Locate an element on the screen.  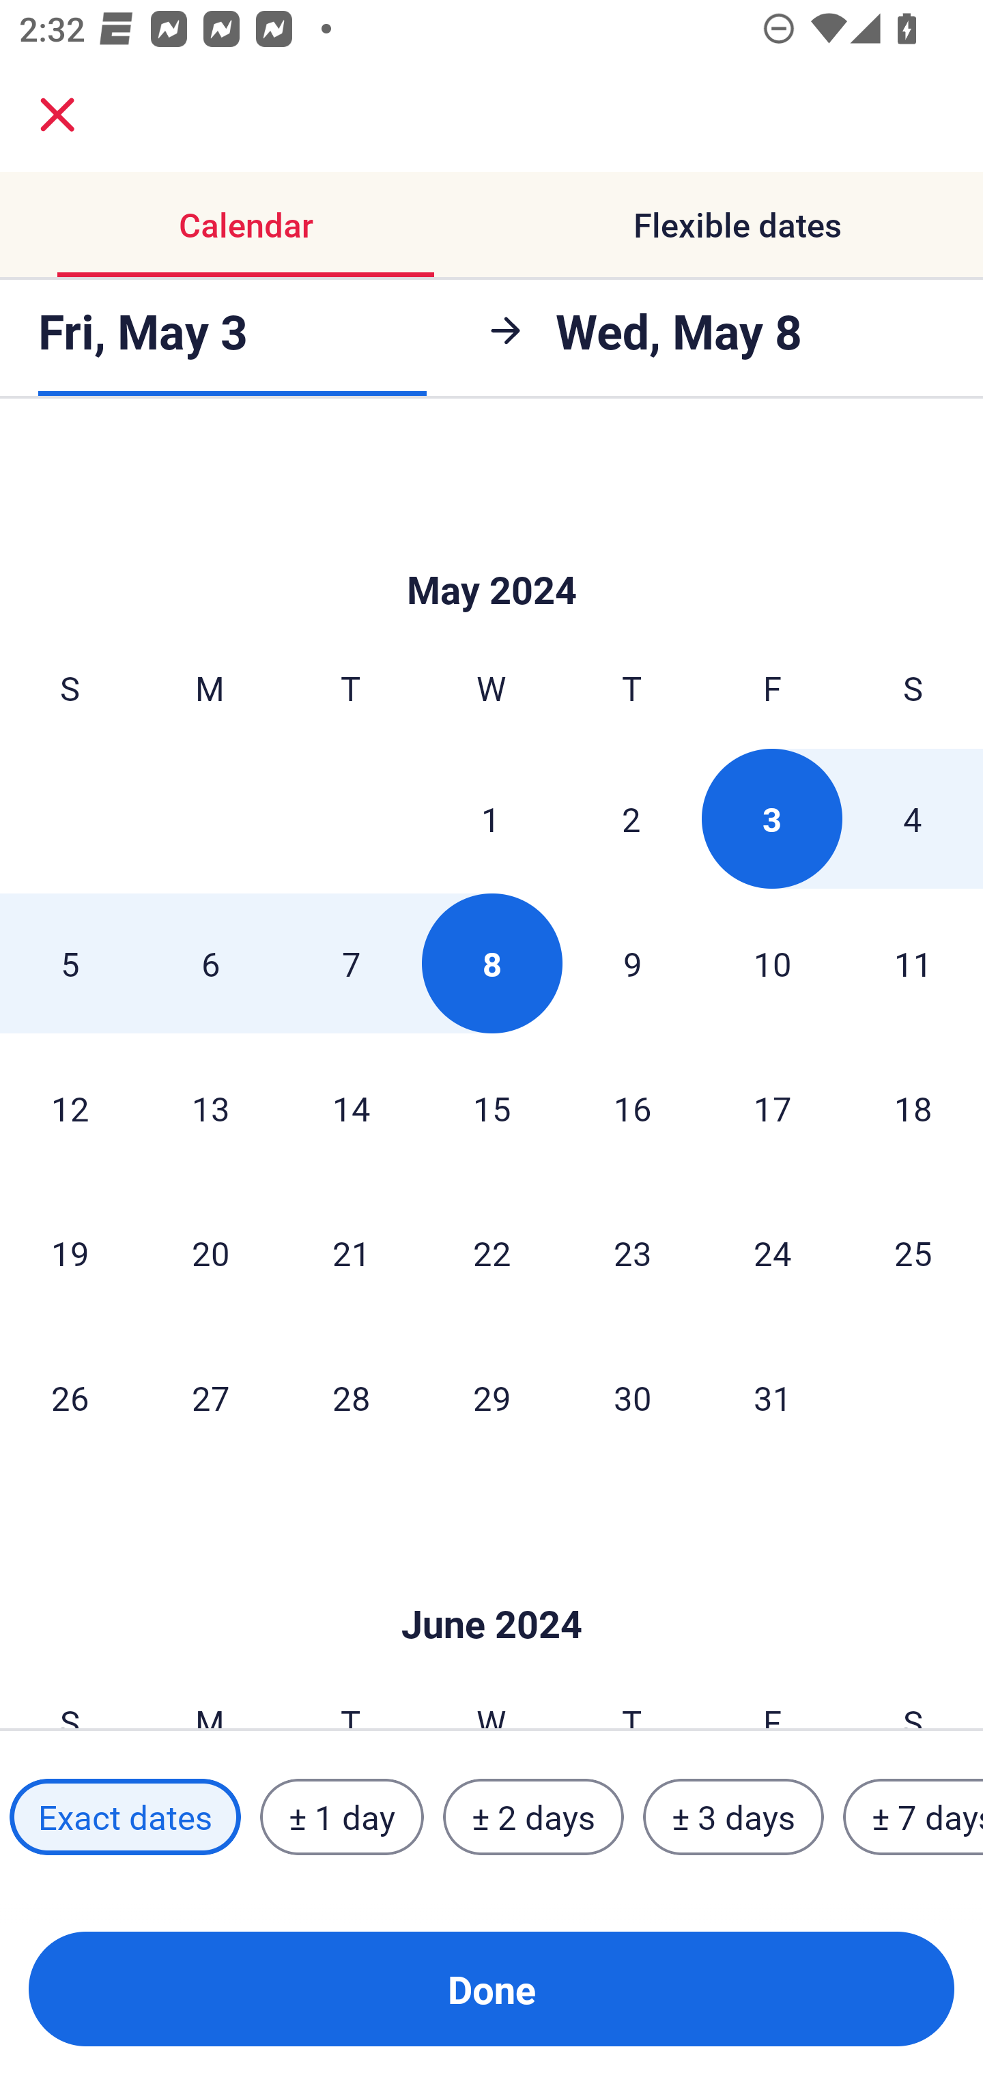
Flexible dates is located at coordinates (737, 225).